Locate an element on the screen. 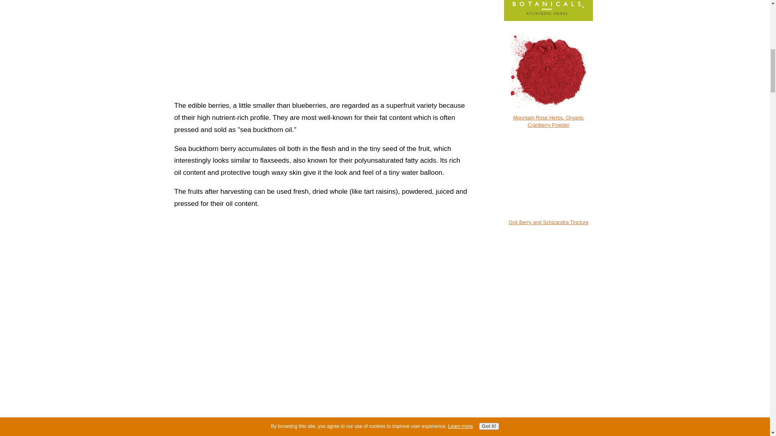 The width and height of the screenshot is (776, 436). Advertisement is located at coordinates (321, 48).